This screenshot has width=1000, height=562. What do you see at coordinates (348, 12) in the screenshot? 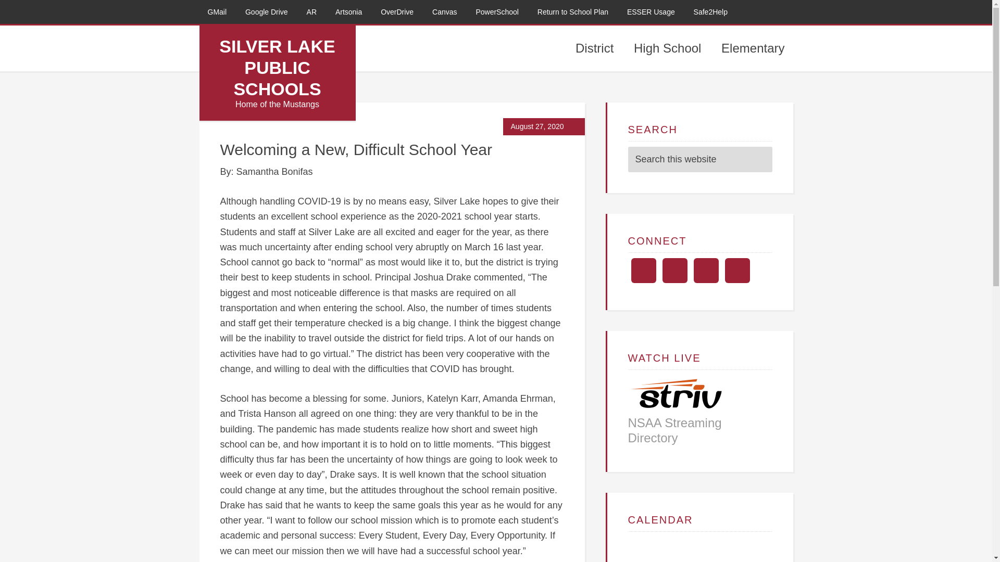
I see `Artsonia` at bounding box center [348, 12].